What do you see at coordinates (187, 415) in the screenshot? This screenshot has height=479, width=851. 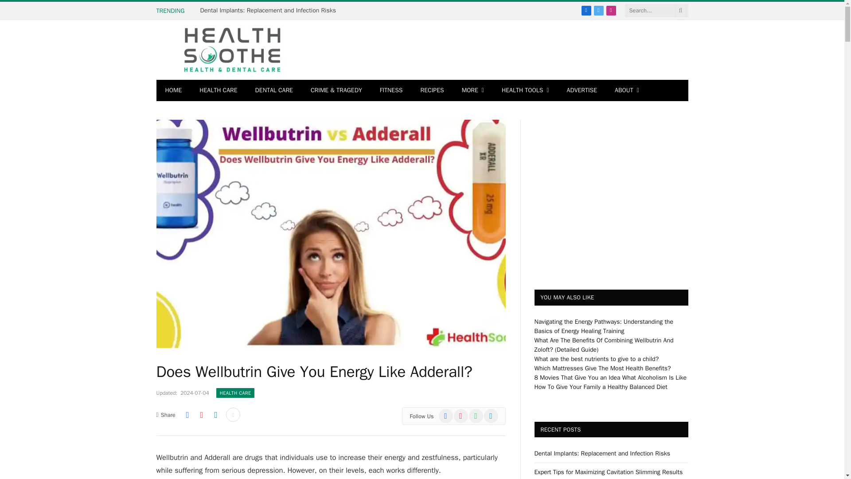 I see `Share on Facebook` at bounding box center [187, 415].